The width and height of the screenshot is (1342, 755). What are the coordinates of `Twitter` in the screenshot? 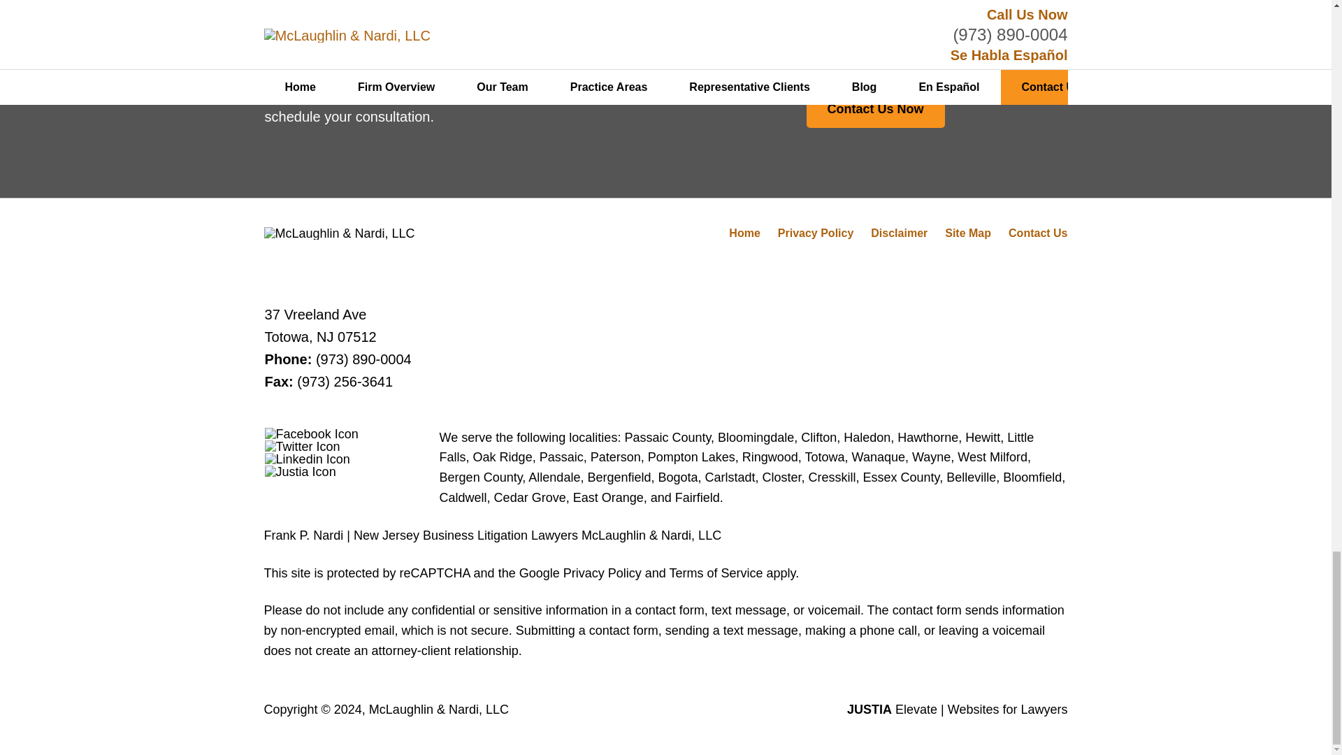 It's located at (302, 446).